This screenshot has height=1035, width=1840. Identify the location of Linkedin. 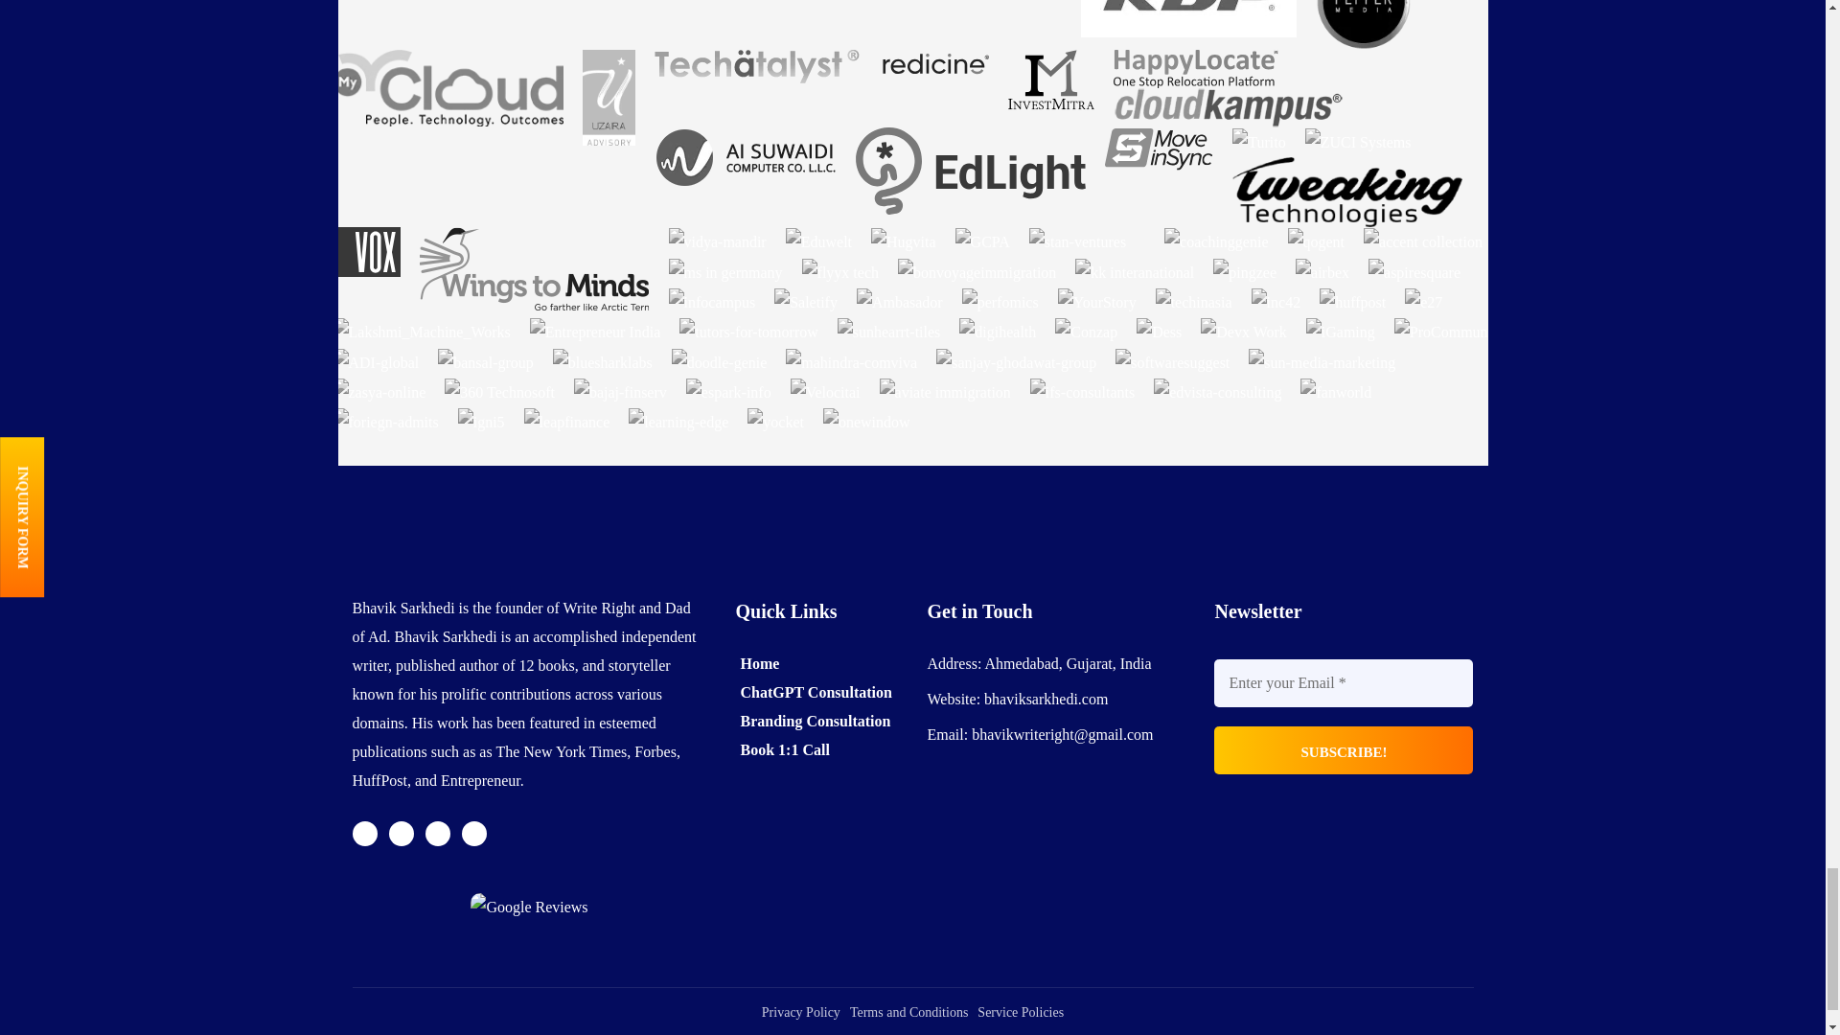
(473, 834).